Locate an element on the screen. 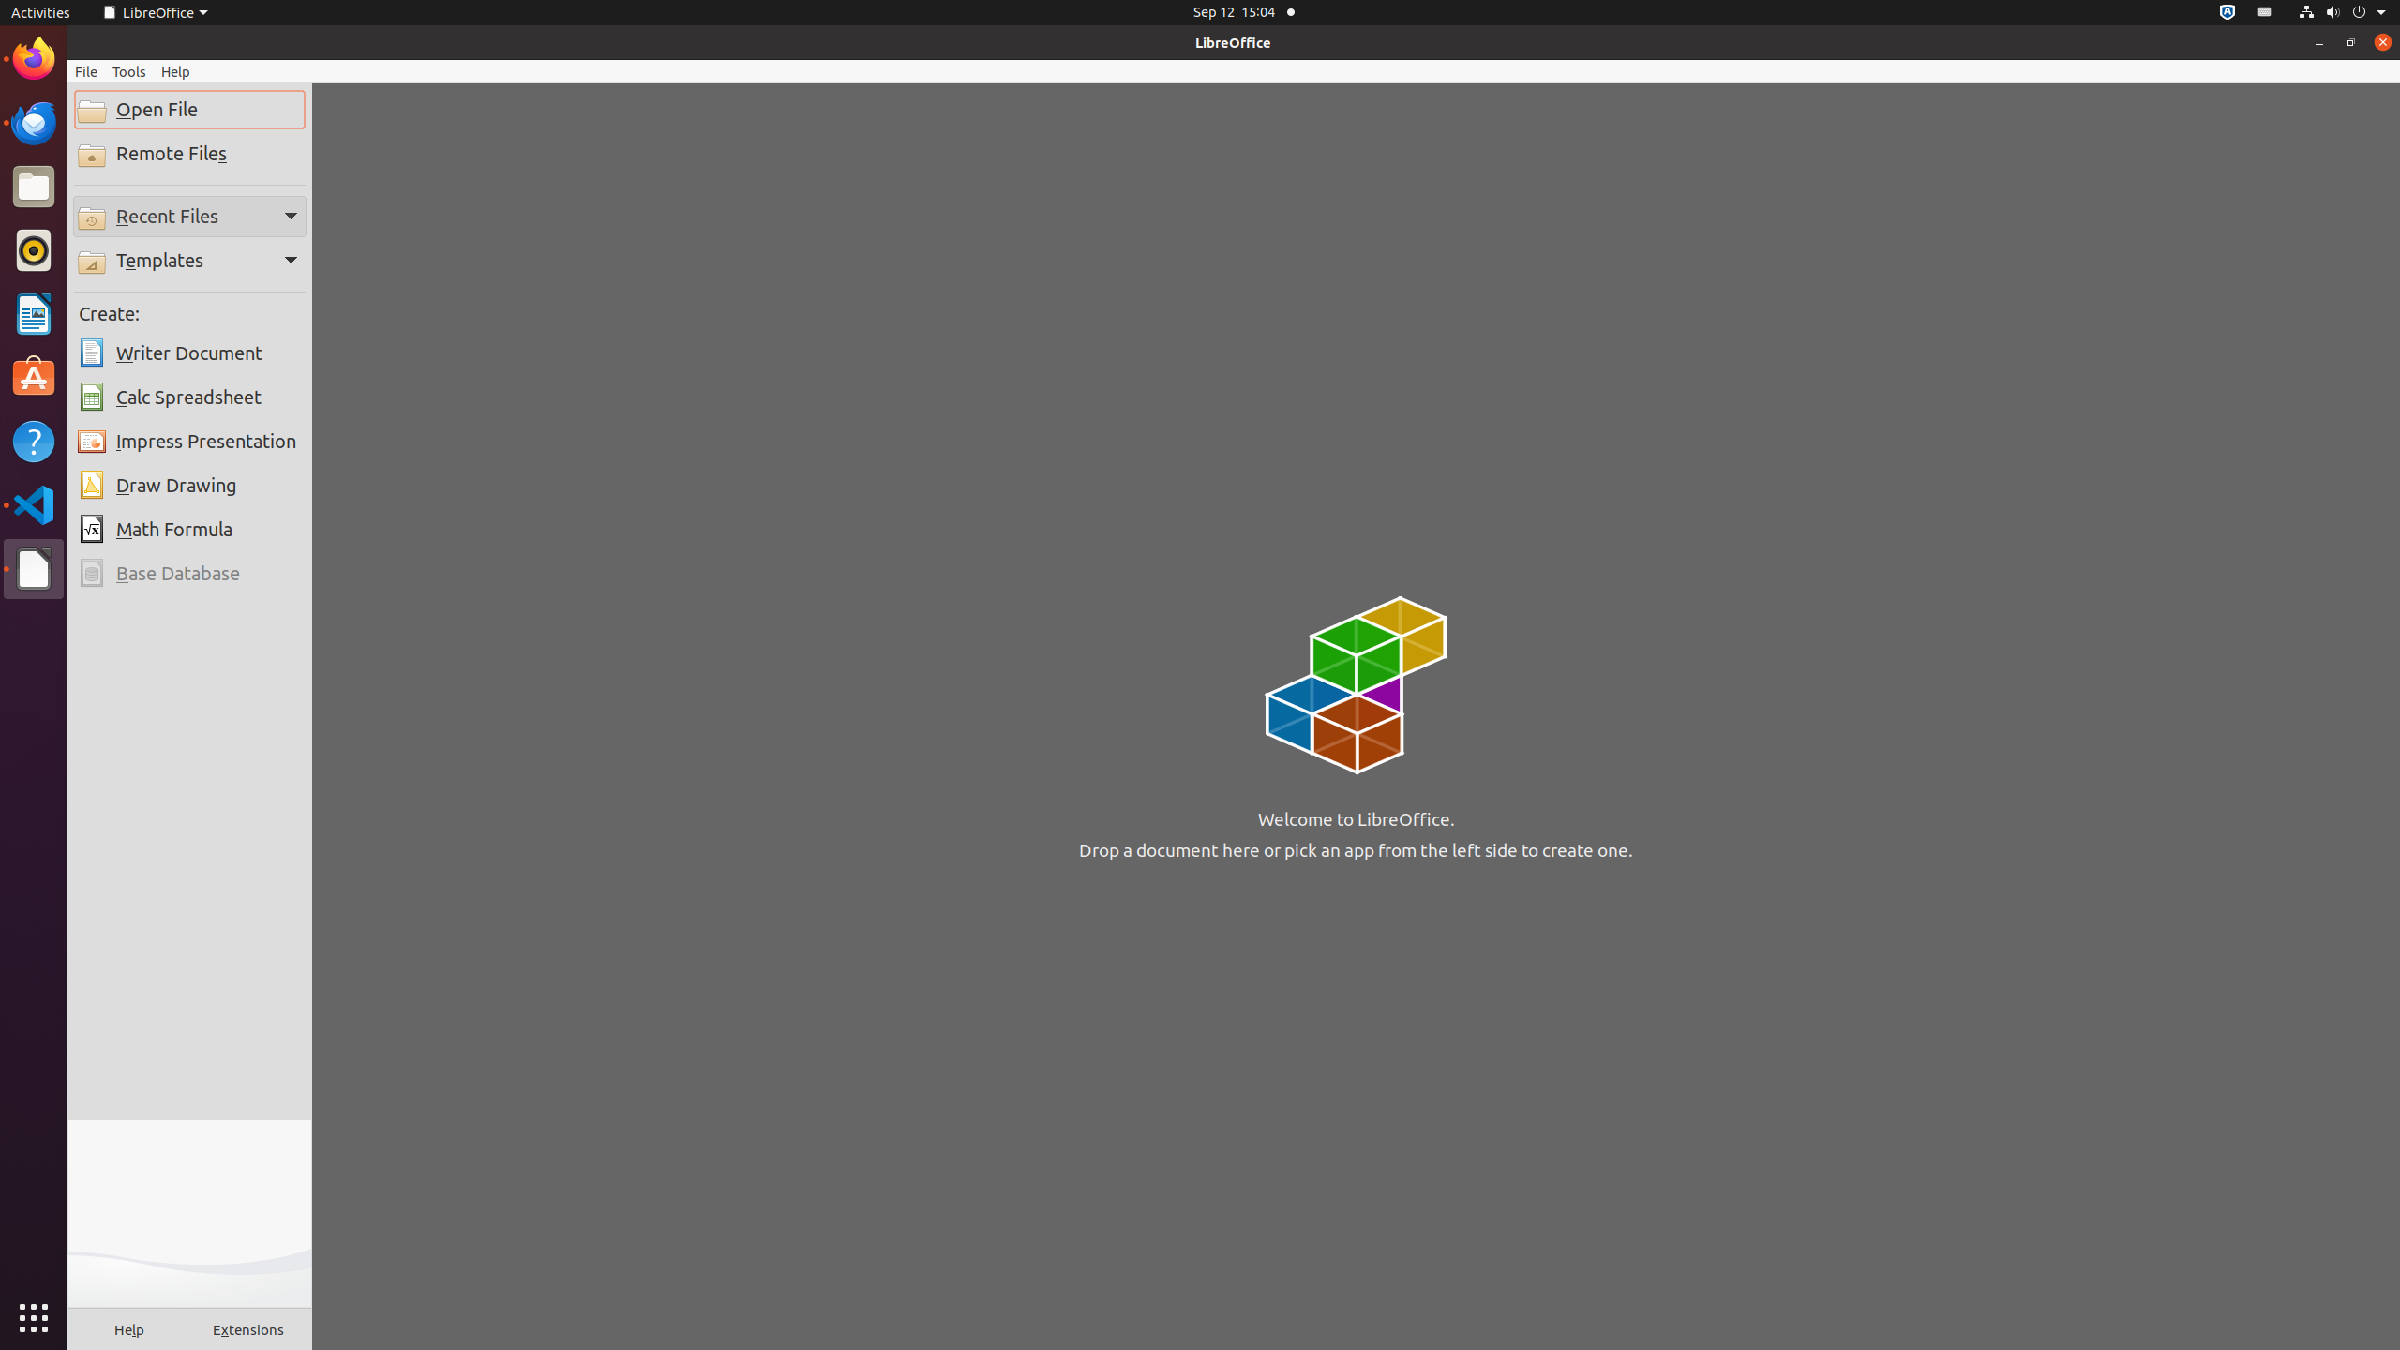 The height and width of the screenshot is (1350, 2400). Math Formula is located at coordinates (189, 530).